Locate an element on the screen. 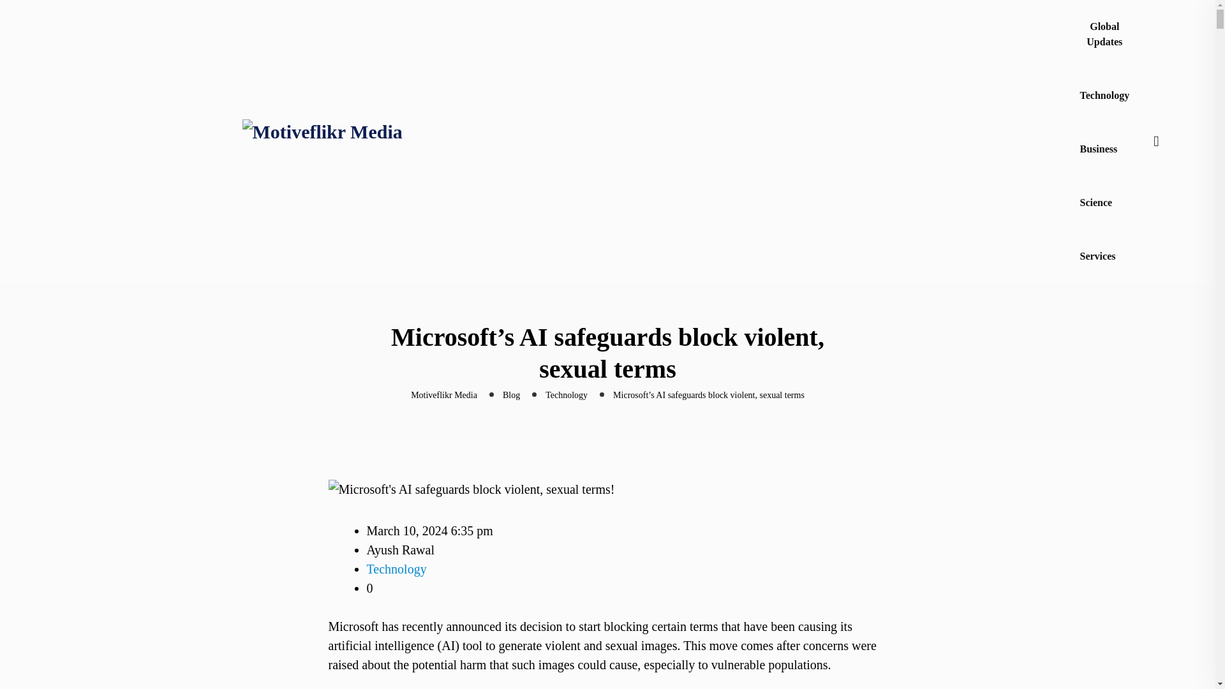  Services is located at coordinates (1098, 256).